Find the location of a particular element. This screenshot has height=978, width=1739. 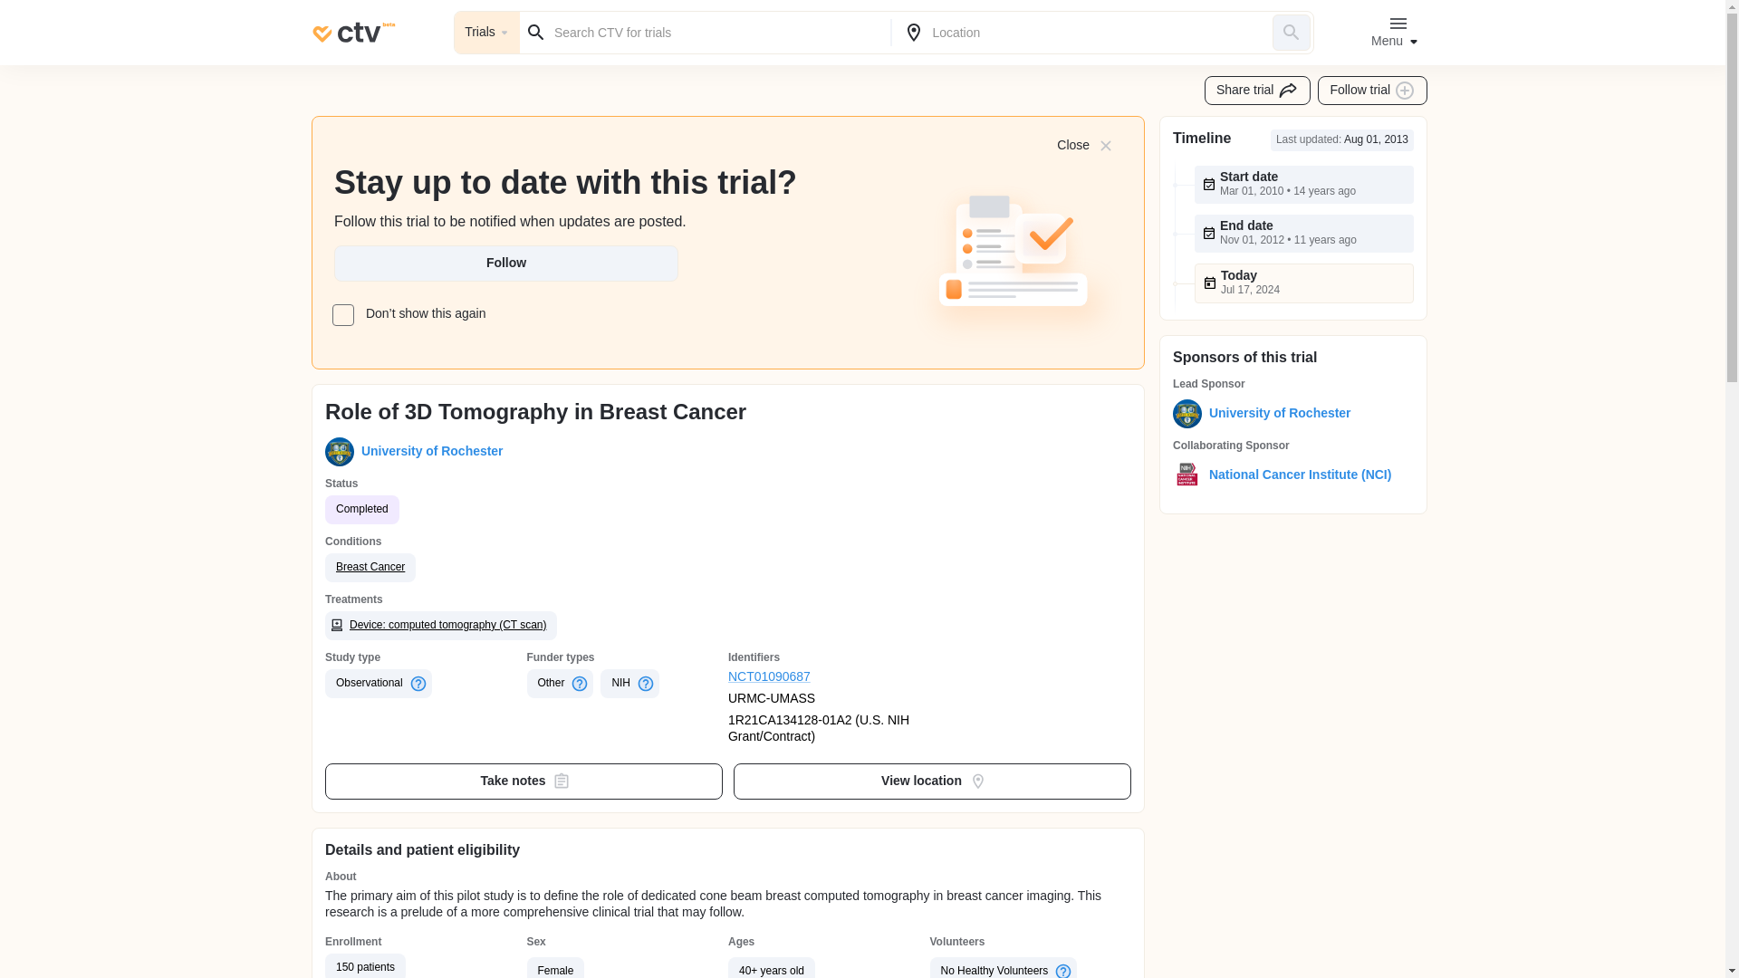

Trials is located at coordinates (487, 33).